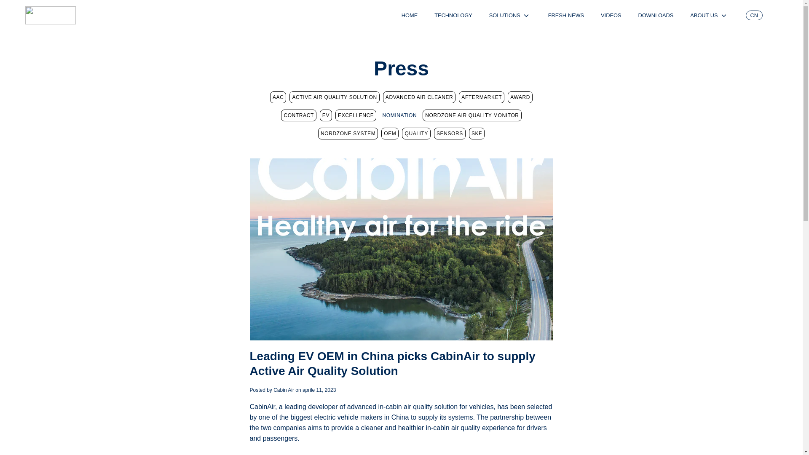 The image size is (809, 455). Describe the element at coordinates (450, 133) in the screenshot. I see `Show articles tagged Sensors` at that location.